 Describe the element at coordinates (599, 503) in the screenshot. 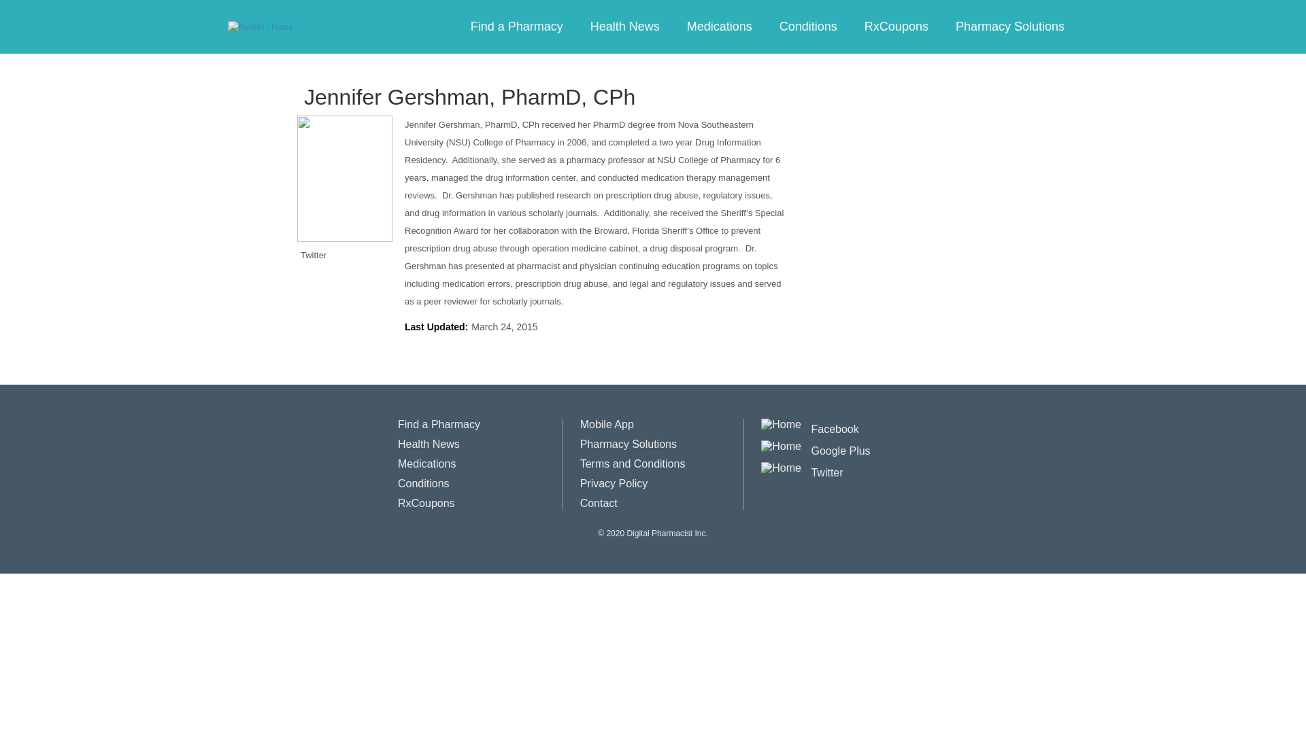

I see `Contact` at that location.